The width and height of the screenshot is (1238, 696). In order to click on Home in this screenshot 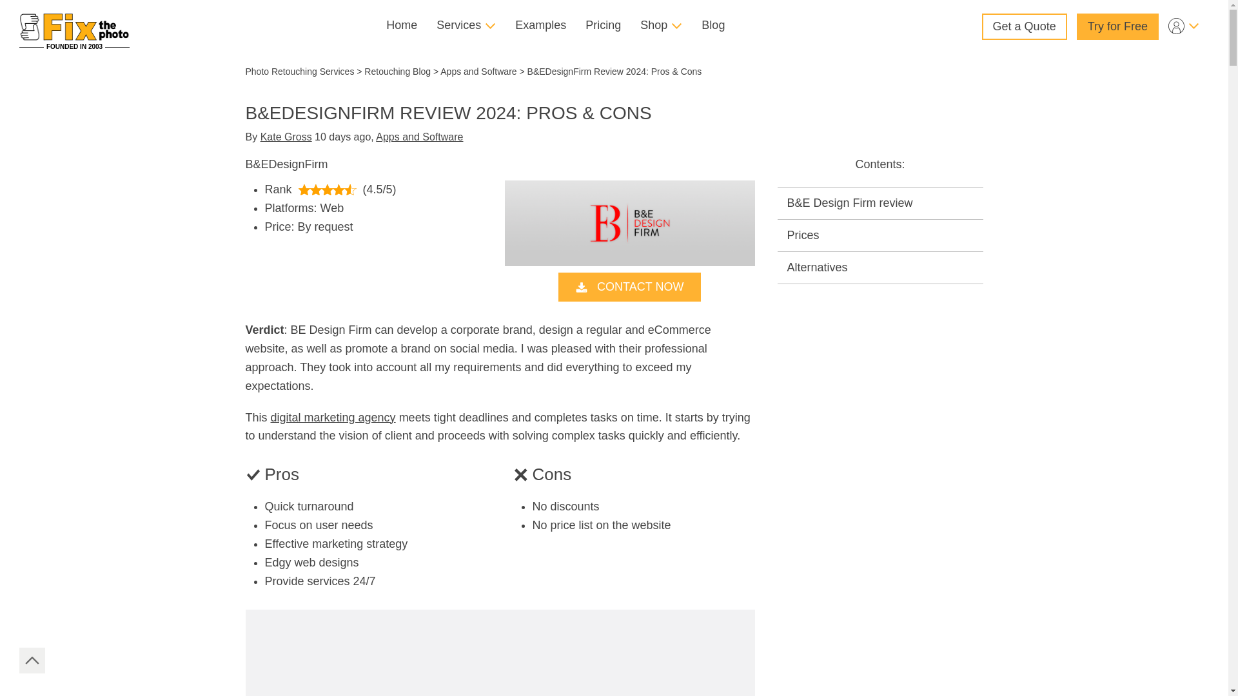, I will do `click(401, 25)`.